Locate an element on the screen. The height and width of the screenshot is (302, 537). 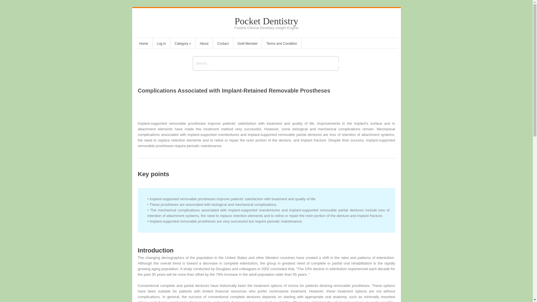
About is located at coordinates (204, 44).